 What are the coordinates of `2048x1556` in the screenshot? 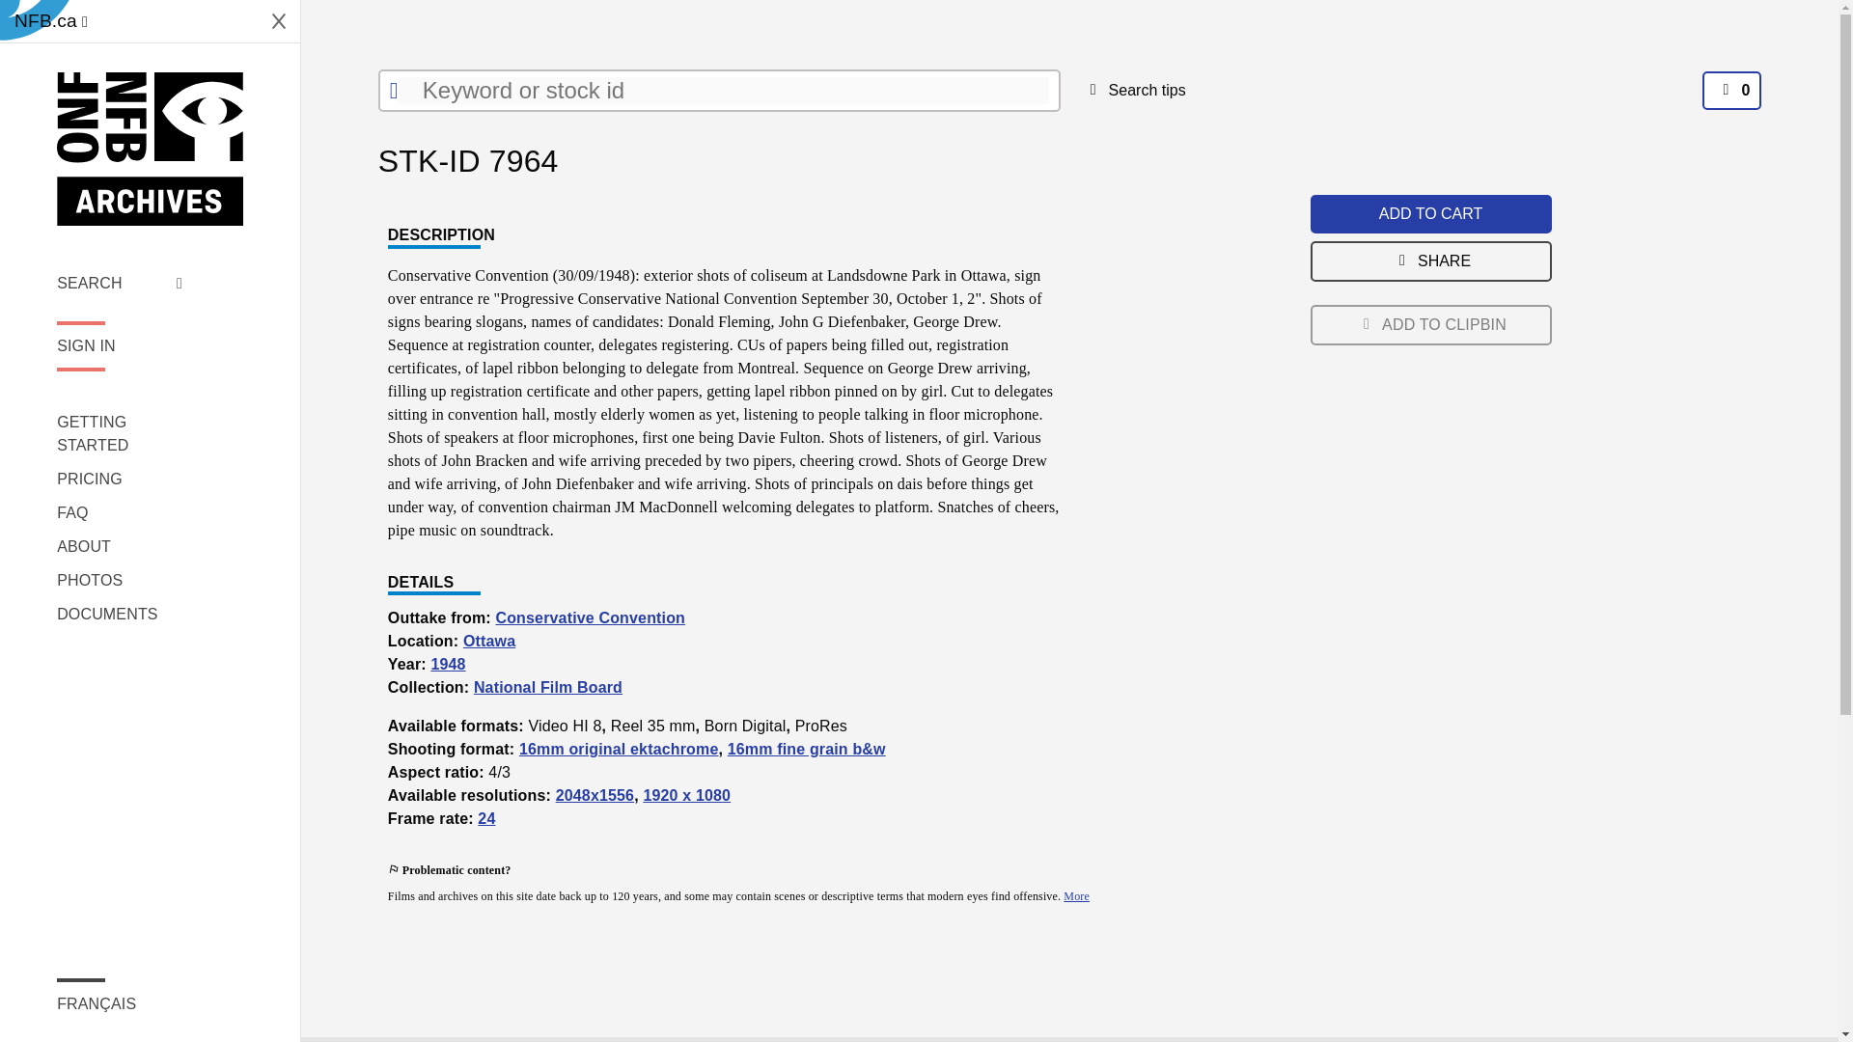 It's located at (595, 795).